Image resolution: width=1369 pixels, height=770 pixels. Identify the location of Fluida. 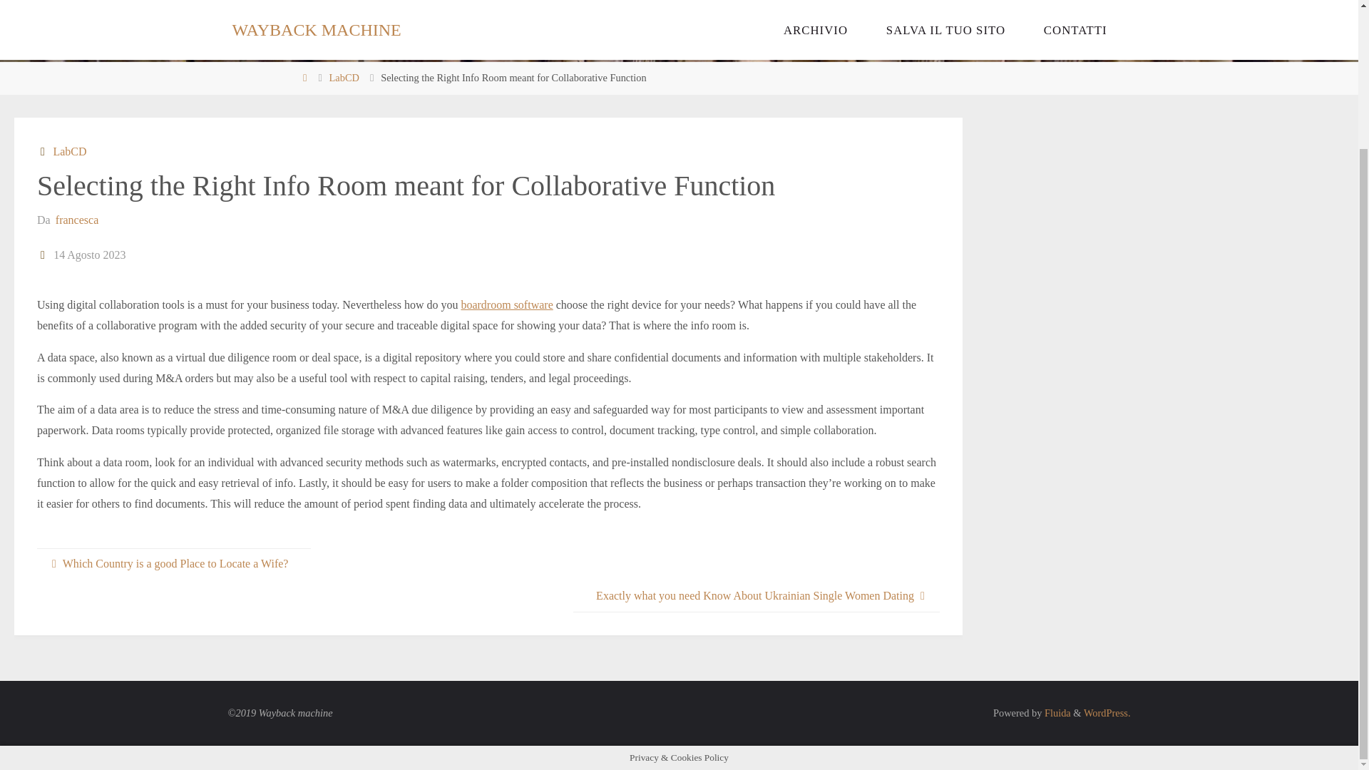
(1056, 713).